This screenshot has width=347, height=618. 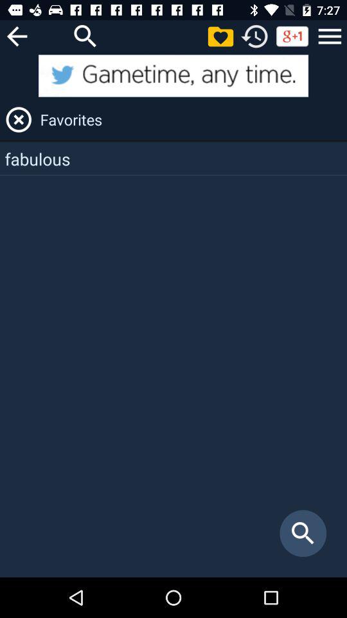 I want to click on favorite adding button, so click(x=220, y=36).